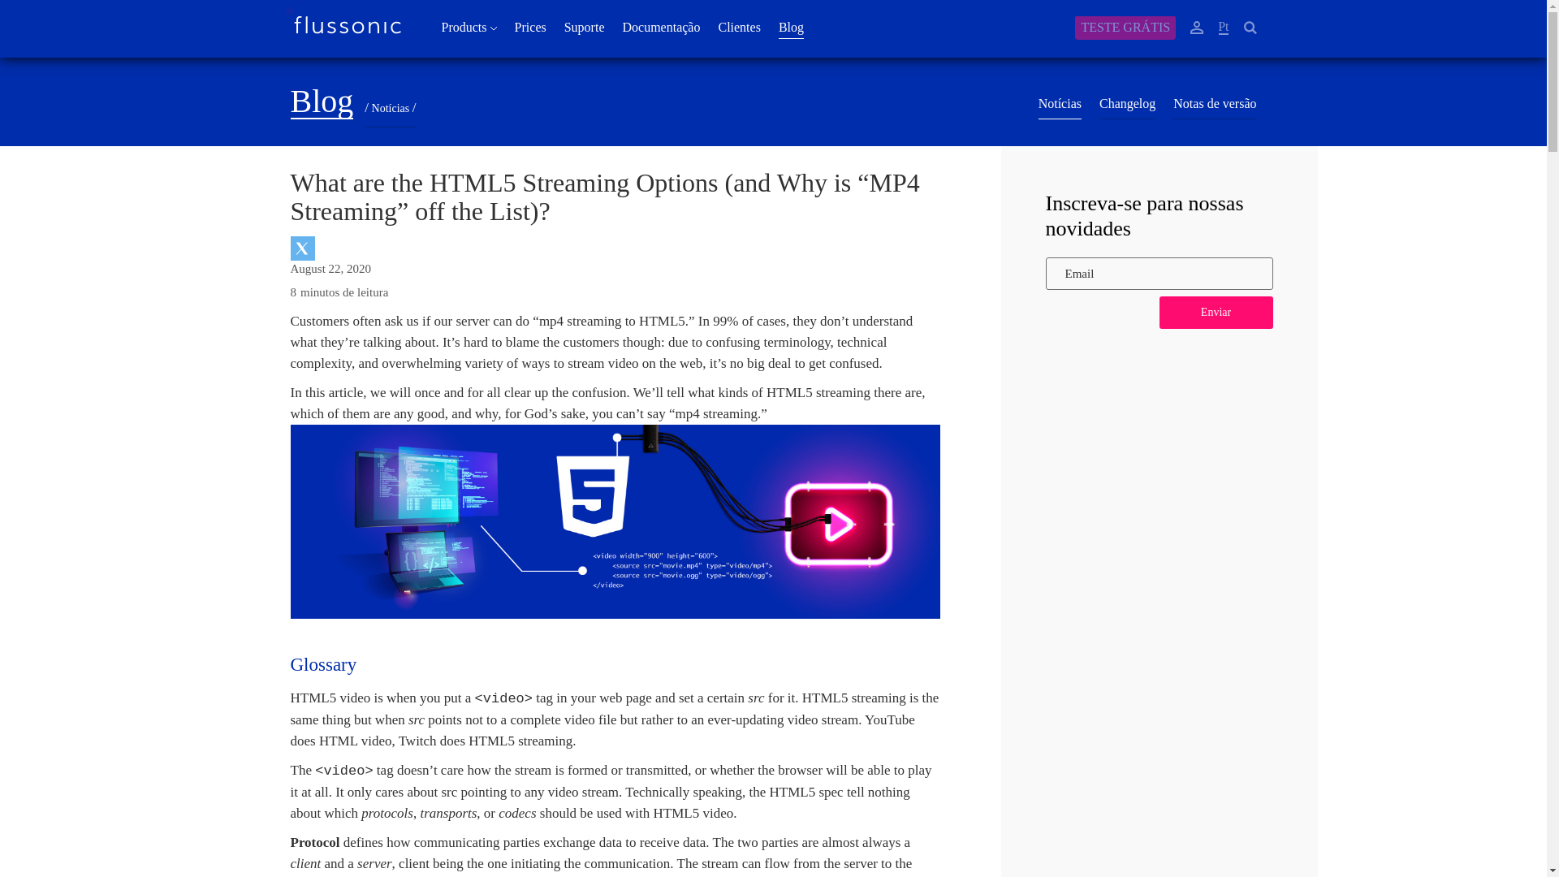 Image resolution: width=1559 pixels, height=877 pixels. Describe the element at coordinates (791, 28) in the screenshot. I see `Blog` at that location.